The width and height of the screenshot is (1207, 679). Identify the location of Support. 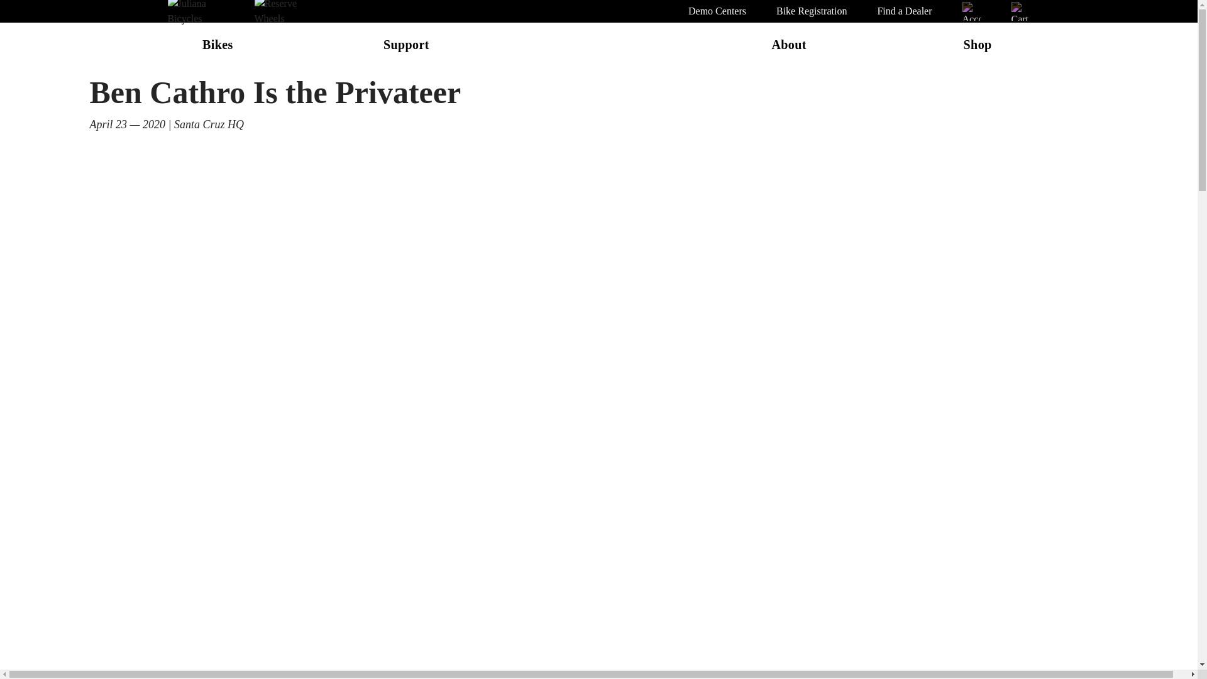
(406, 48).